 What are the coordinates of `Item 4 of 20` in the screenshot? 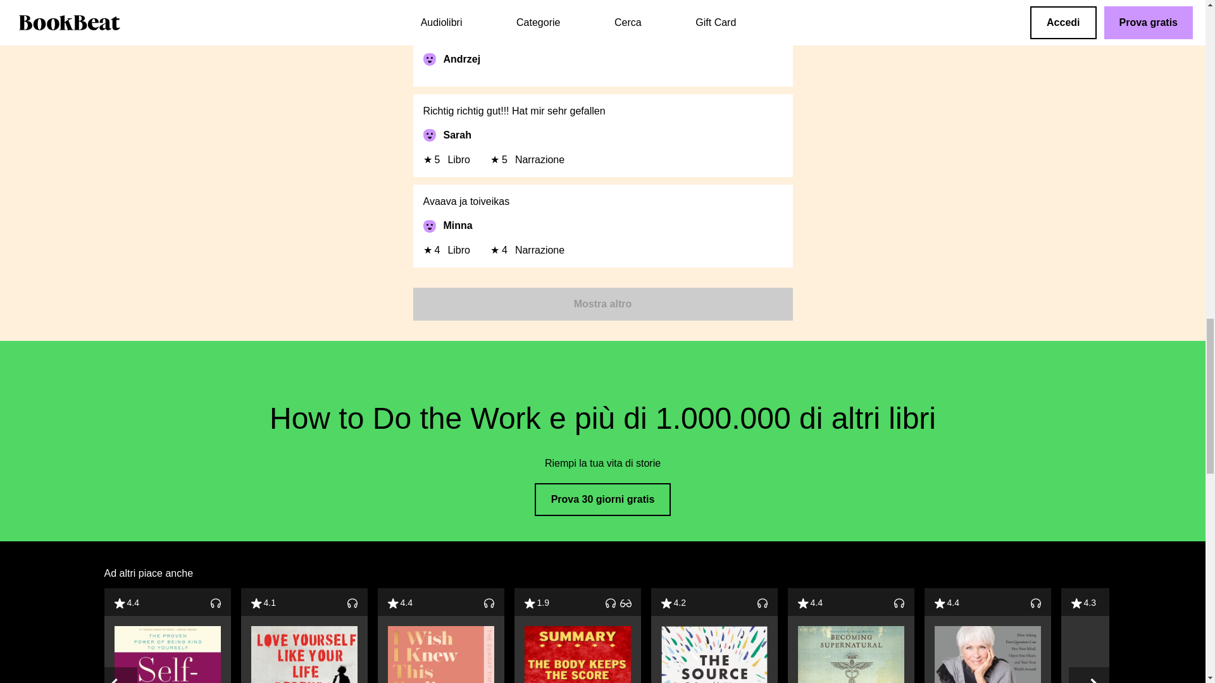 It's located at (577, 635).